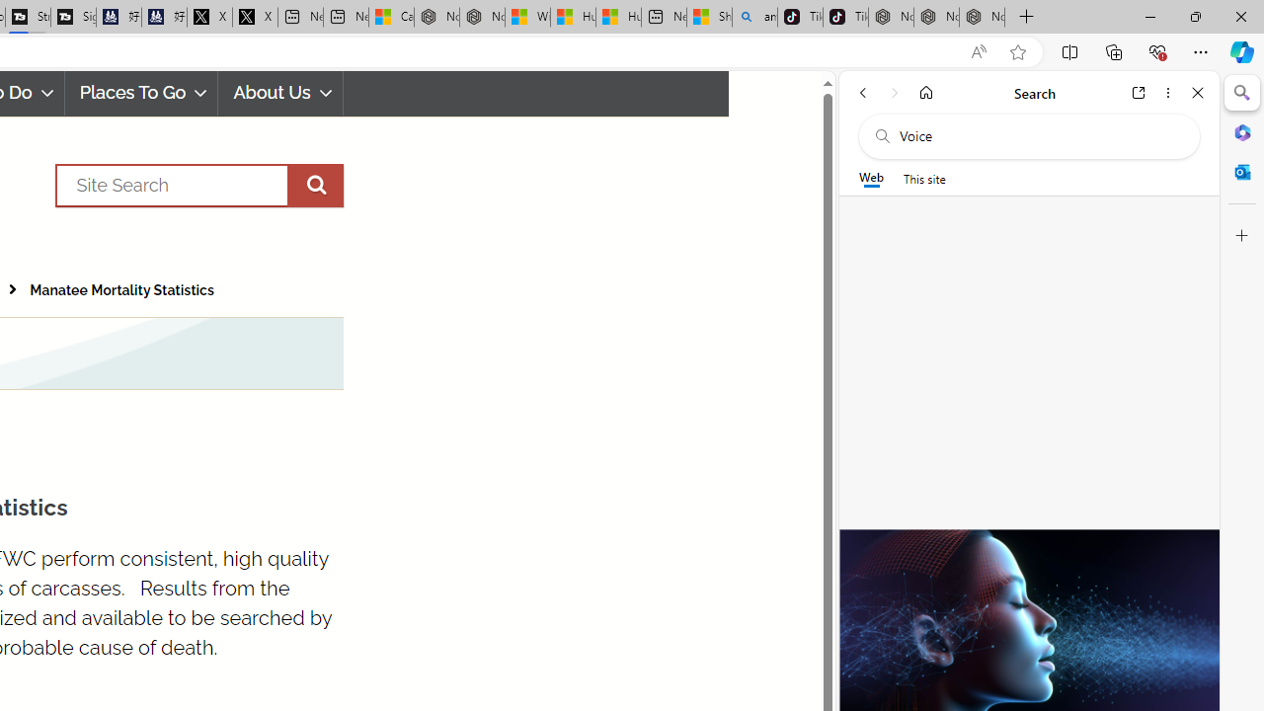 The image size is (1264, 711). Describe the element at coordinates (754, 18) in the screenshot. I see `amazon - Search` at that location.